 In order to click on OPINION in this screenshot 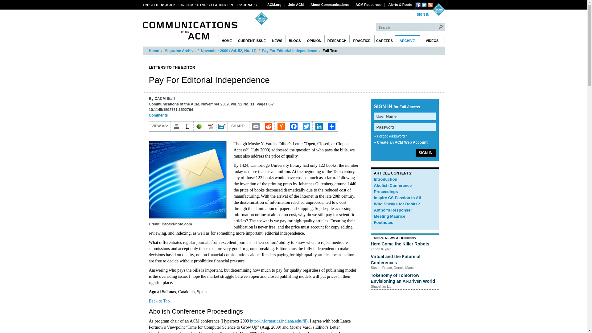, I will do `click(314, 39)`.